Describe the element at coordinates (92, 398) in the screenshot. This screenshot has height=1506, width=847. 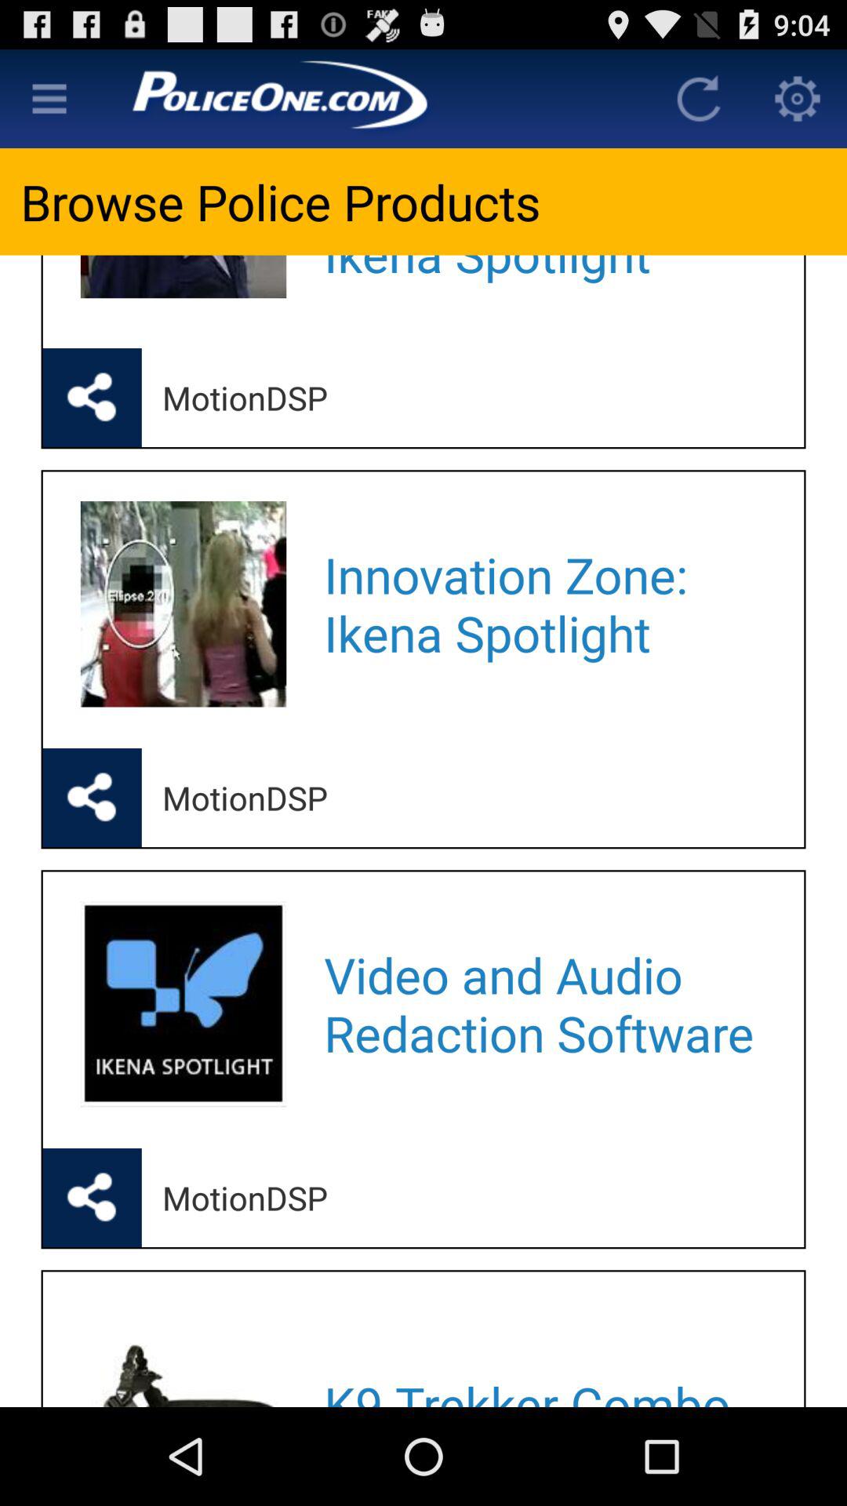
I see `share` at that location.